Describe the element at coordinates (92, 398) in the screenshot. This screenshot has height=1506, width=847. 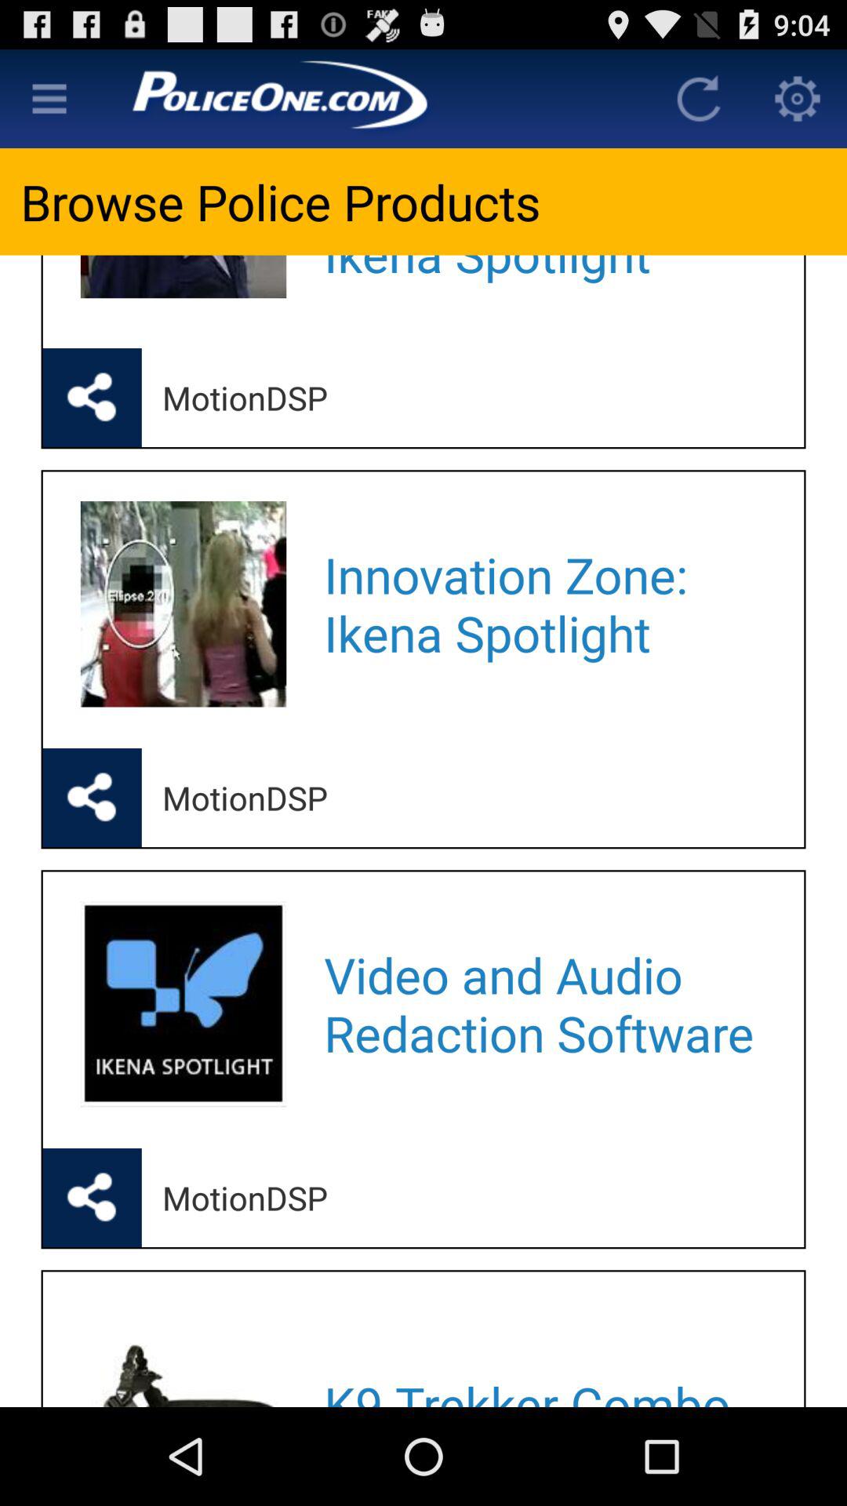
I see `share` at that location.